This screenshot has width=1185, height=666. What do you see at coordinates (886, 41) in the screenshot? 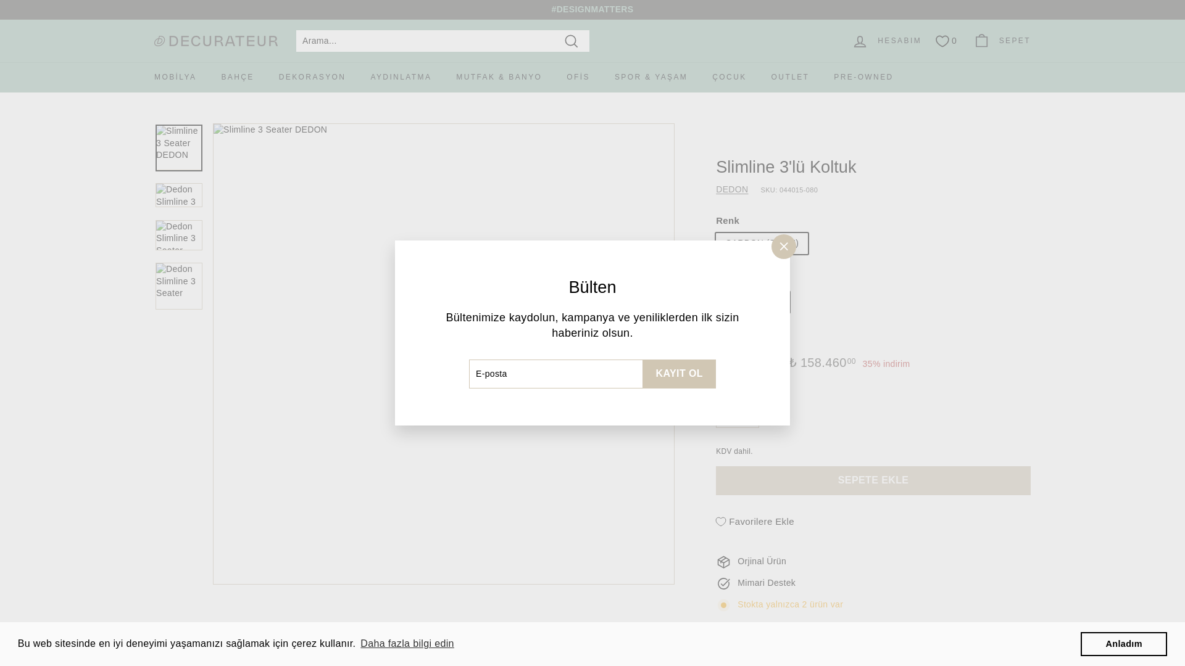
I see `HESABIM` at bounding box center [886, 41].